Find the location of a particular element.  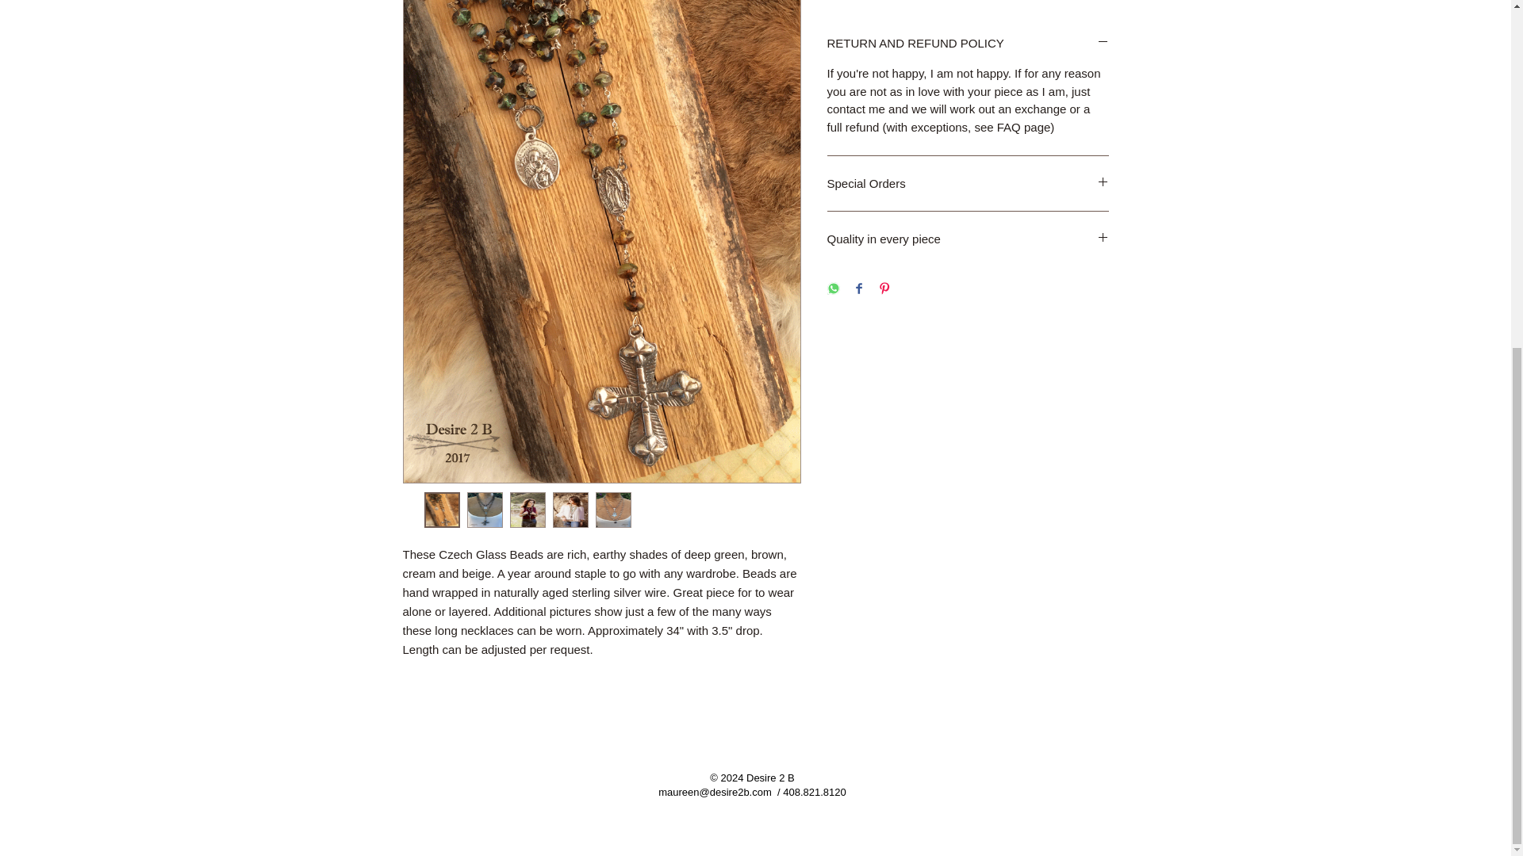

RETURN AND REFUND POLICY is located at coordinates (968, 43).